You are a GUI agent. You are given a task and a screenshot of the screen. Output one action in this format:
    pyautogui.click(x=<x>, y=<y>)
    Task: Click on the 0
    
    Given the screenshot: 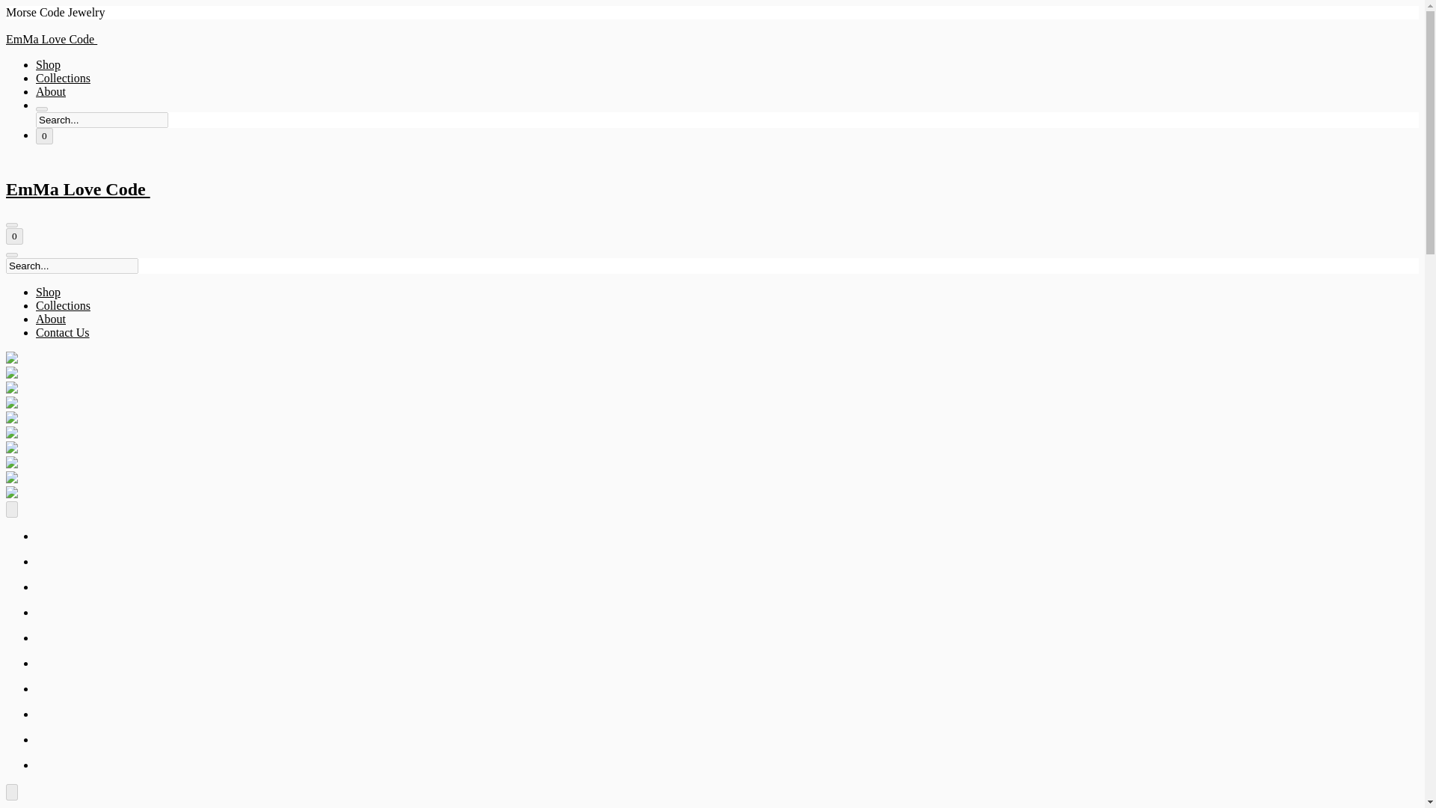 What is the action you would take?
    pyautogui.click(x=13, y=236)
    